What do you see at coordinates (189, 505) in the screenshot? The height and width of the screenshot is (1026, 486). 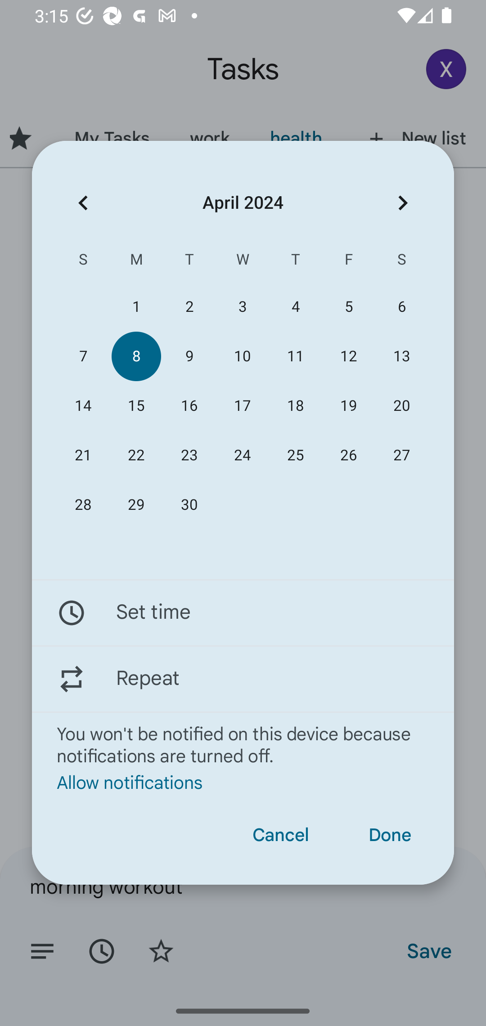 I see `30 30 April 2024` at bounding box center [189, 505].